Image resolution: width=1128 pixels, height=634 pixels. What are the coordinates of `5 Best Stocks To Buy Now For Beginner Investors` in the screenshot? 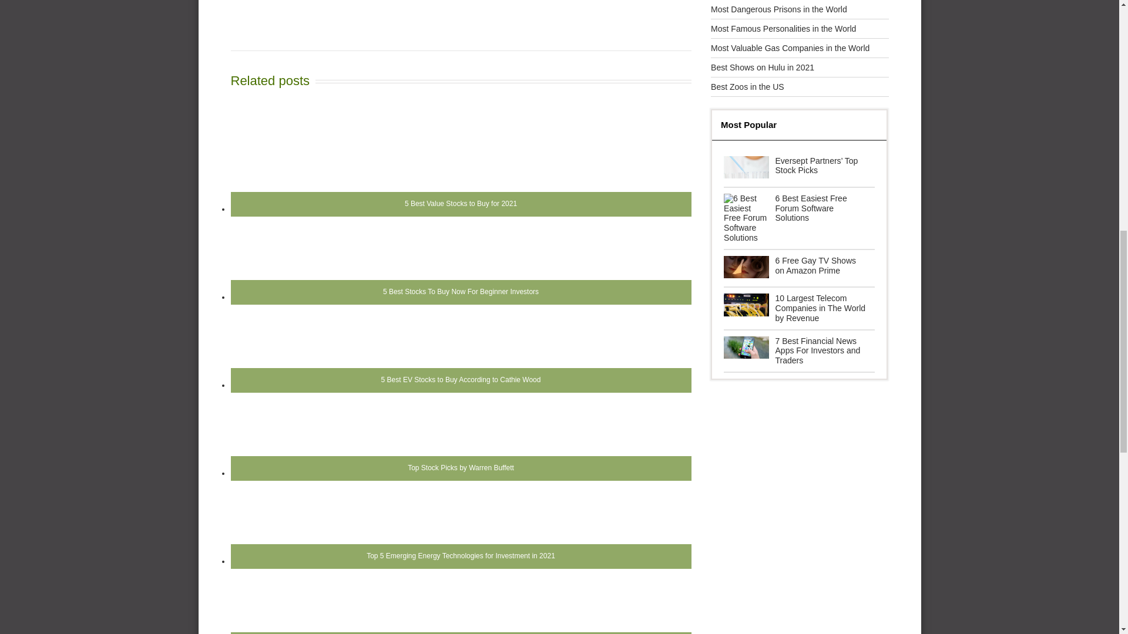 It's located at (460, 268).